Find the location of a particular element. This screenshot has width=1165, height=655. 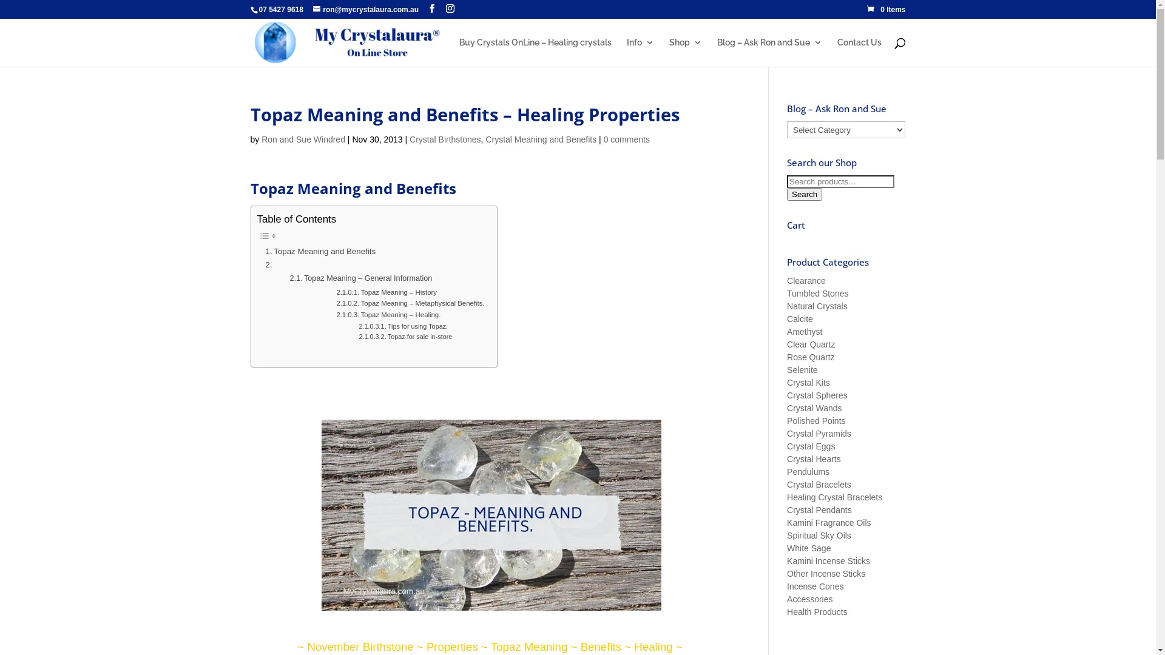

Crystal Bracelets is located at coordinates (819, 485).